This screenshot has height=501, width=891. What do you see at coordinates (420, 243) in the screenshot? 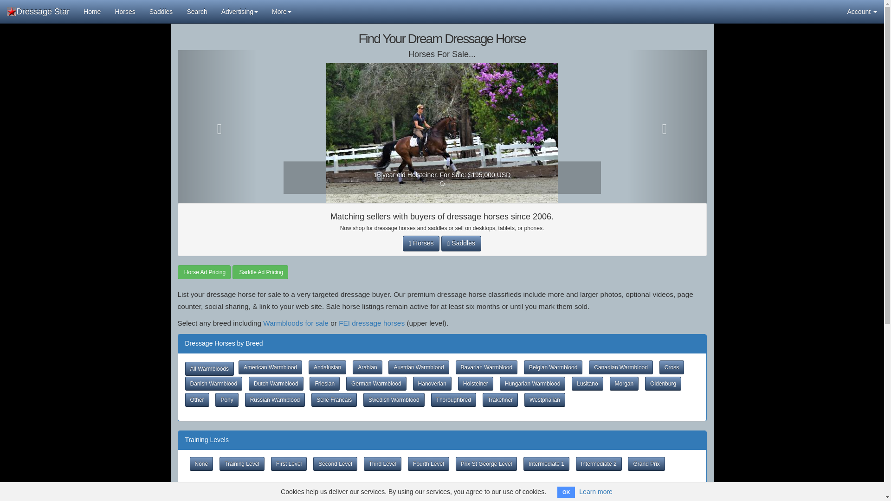
I see `Horses` at bounding box center [420, 243].